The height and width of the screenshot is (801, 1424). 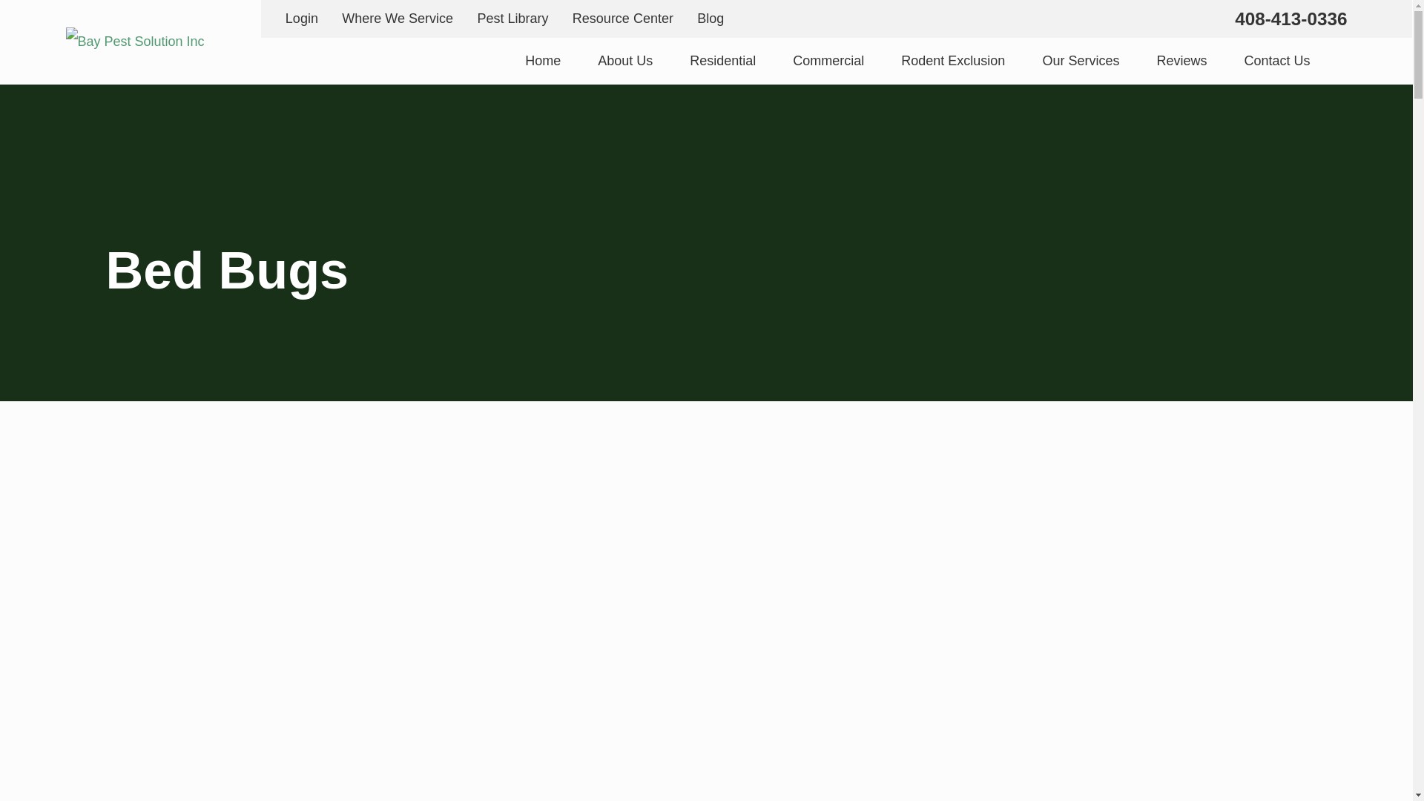 I want to click on 408-413-0336, so click(x=1290, y=18).